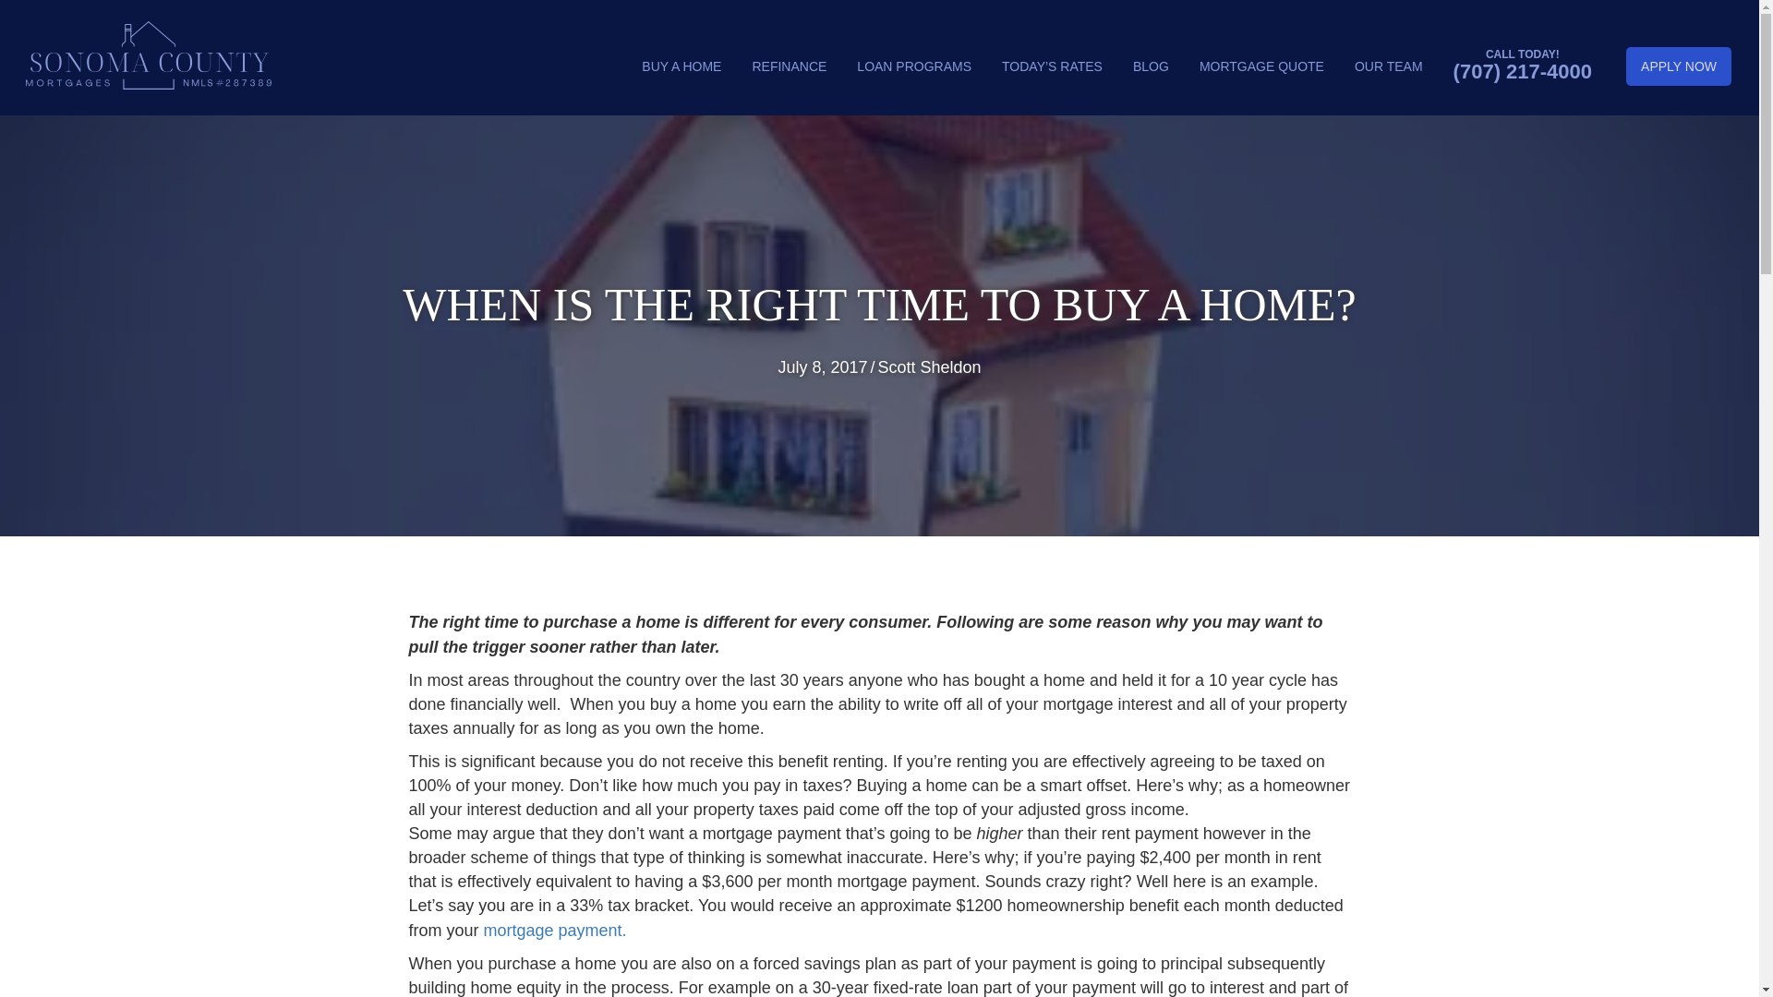 Image resolution: width=1773 pixels, height=997 pixels. Describe the element at coordinates (148, 55) in the screenshot. I see `Sonoma County Mortgages` at that location.